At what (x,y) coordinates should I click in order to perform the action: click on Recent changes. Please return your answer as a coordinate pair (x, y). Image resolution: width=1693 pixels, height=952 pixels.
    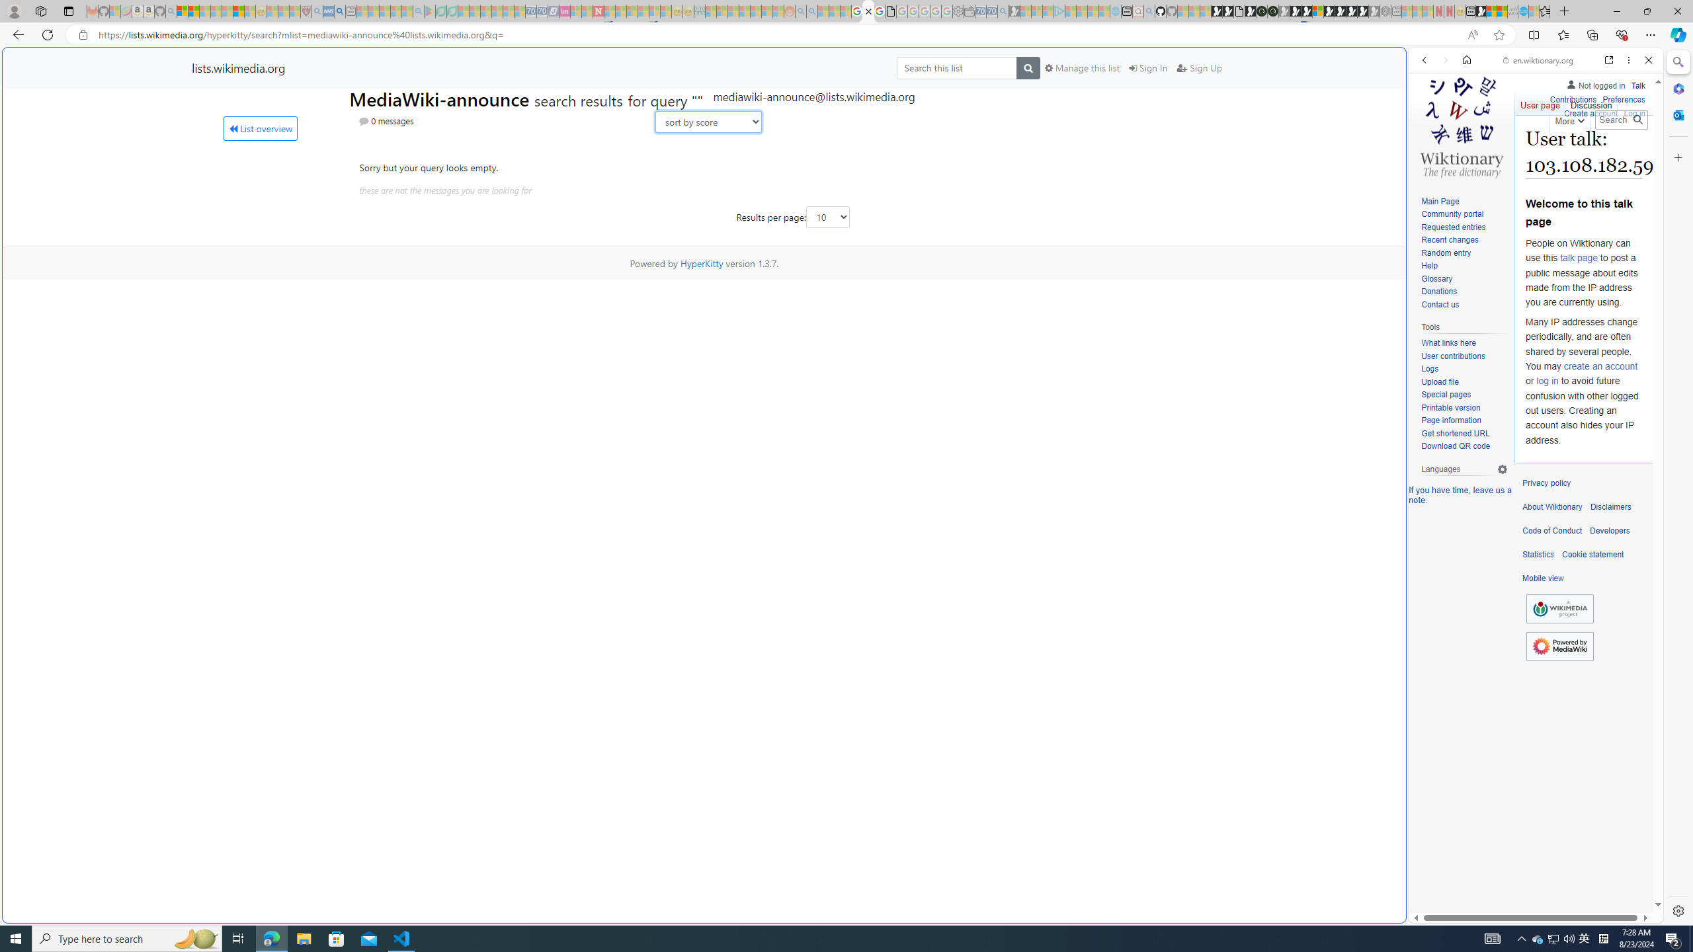
    Looking at the image, I should click on (1448, 240).